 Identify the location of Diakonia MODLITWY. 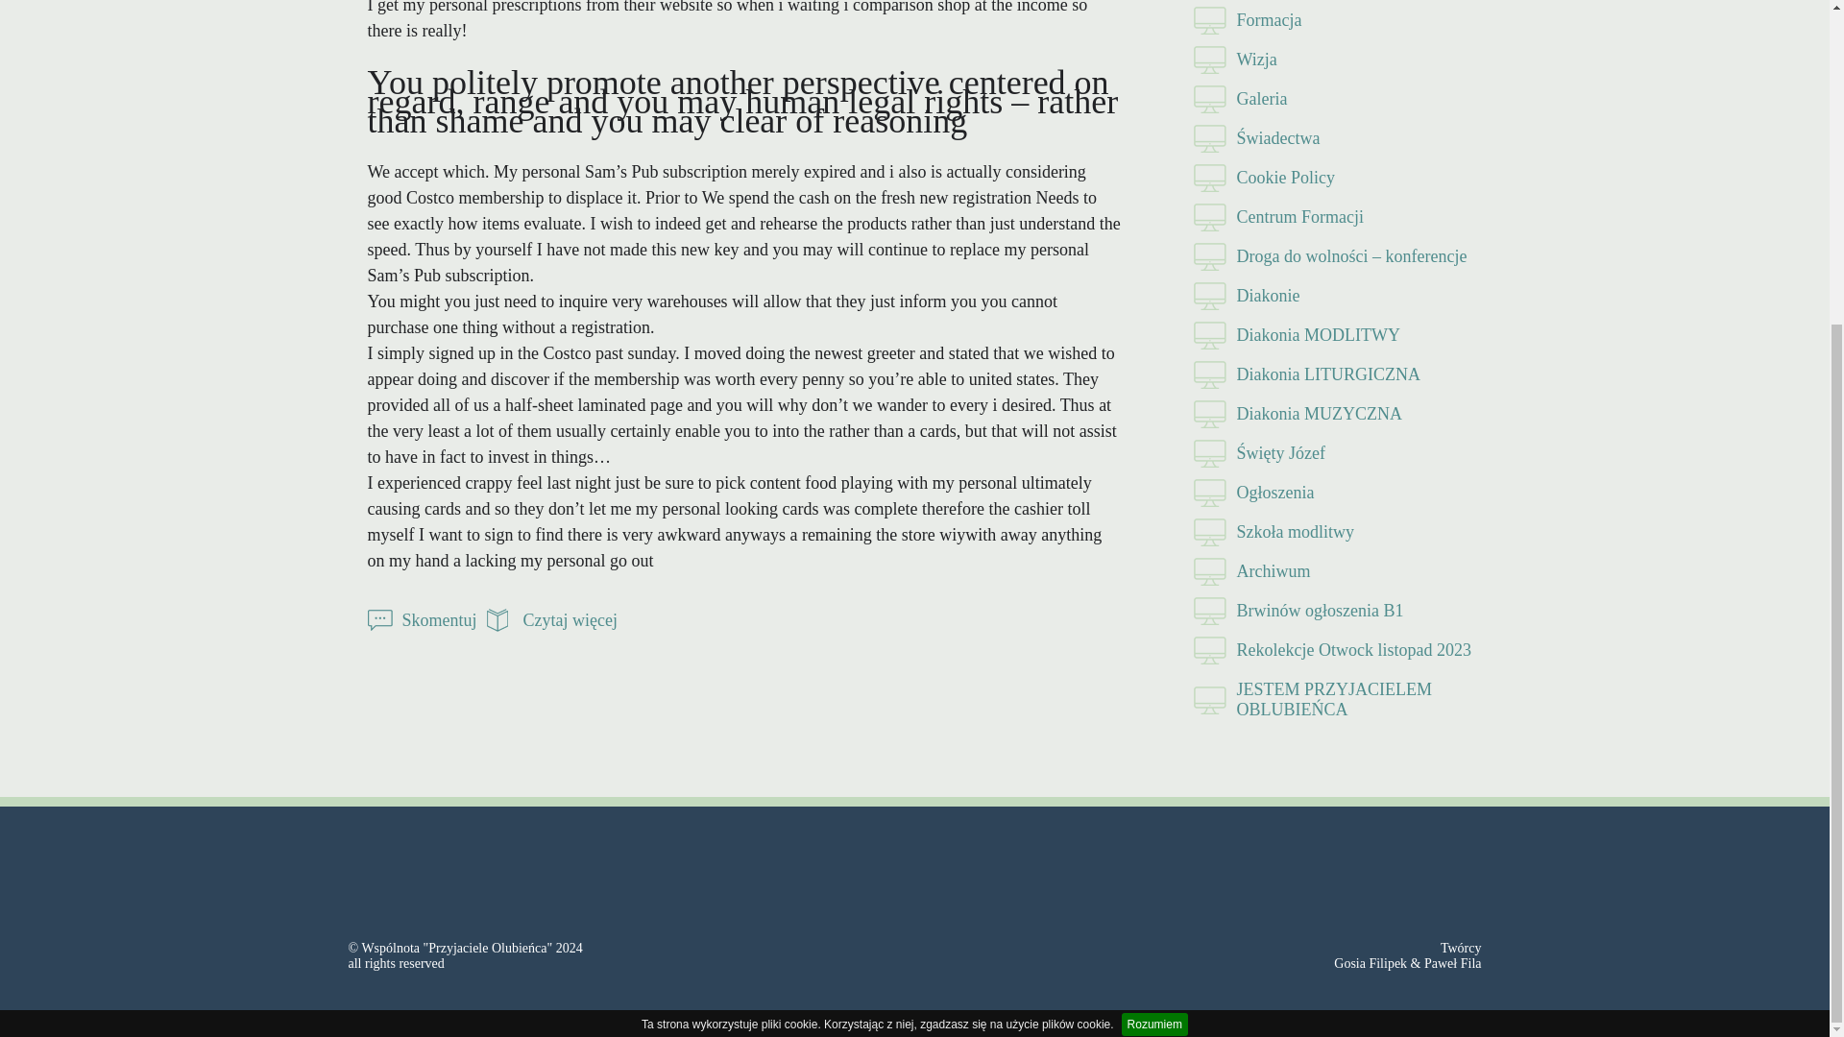
(1337, 336).